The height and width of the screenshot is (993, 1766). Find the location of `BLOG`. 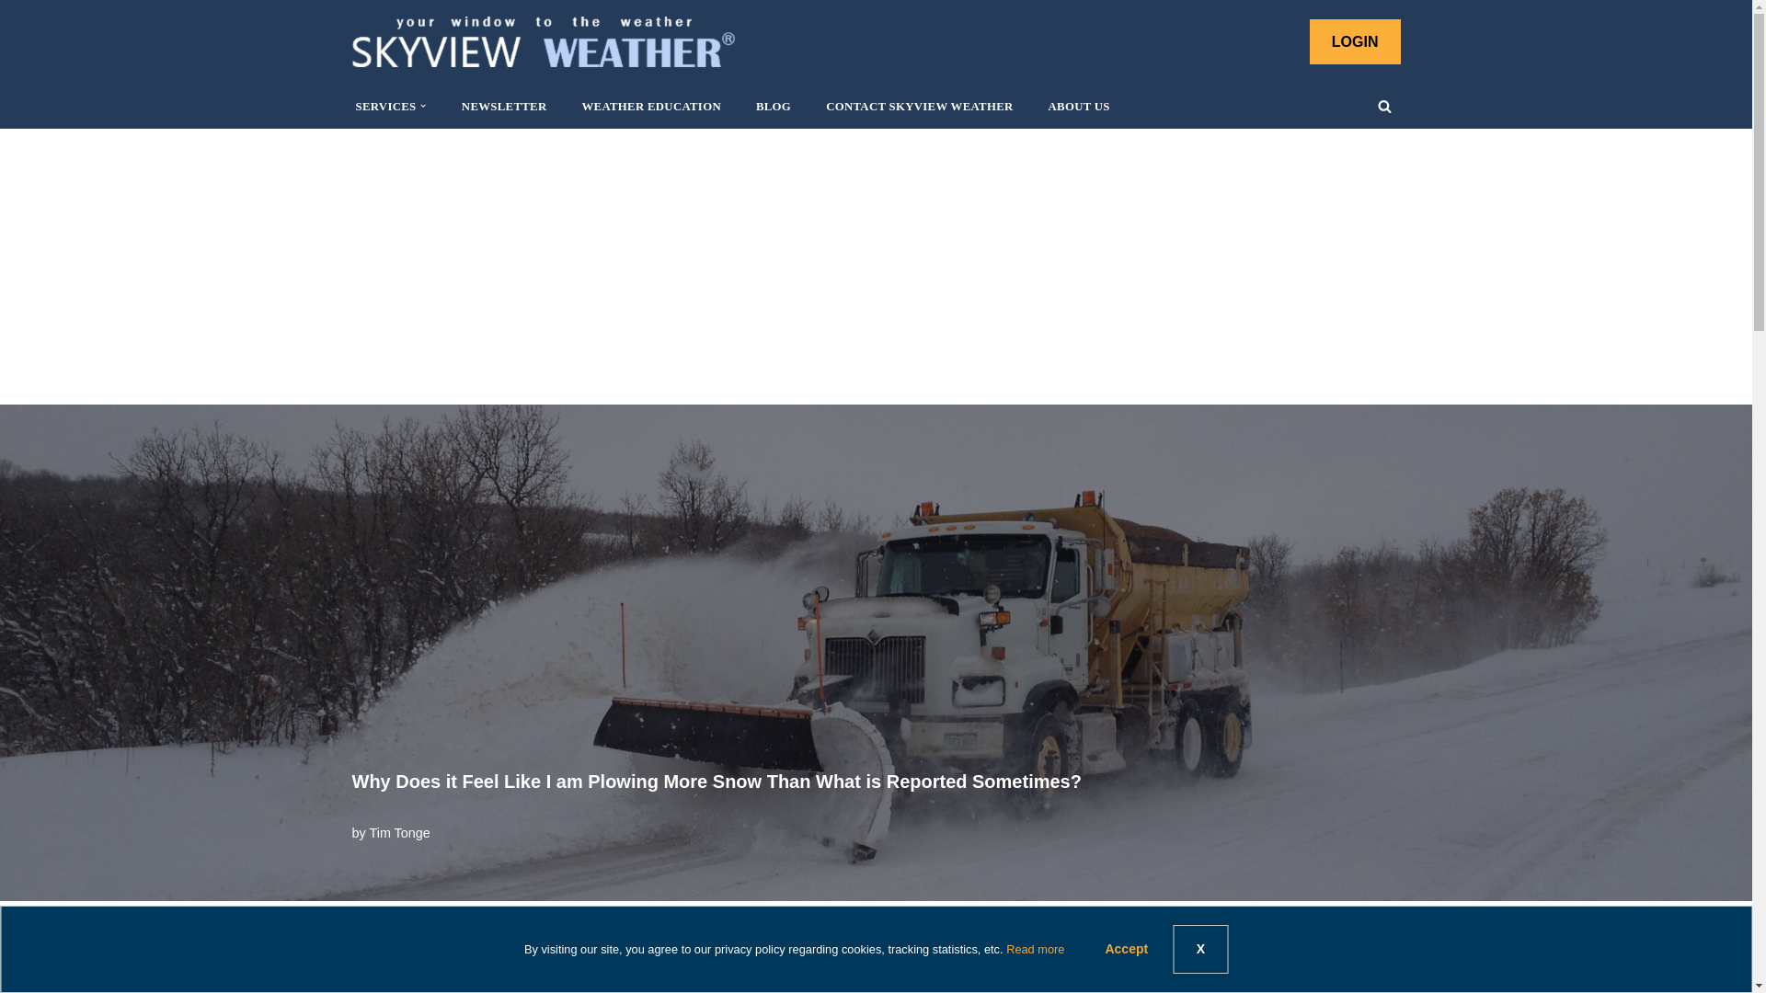

BLOG is located at coordinates (773, 106).